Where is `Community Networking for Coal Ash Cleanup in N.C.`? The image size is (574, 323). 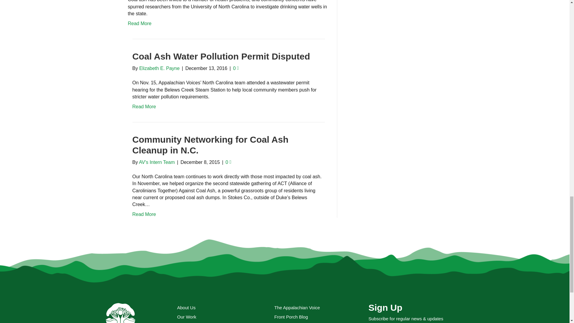 Community Networking for Coal Ash Cleanup in N.C. is located at coordinates (210, 145).